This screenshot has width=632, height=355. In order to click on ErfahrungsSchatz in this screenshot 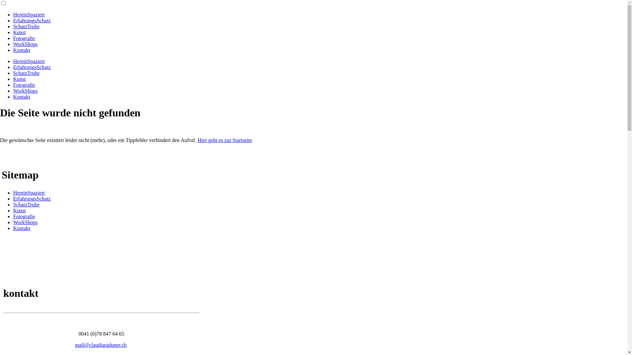, I will do `click(32, 20)`.